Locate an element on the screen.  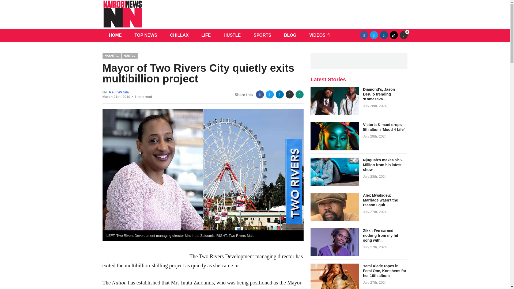
HOME is located at coordinates (115, 35).